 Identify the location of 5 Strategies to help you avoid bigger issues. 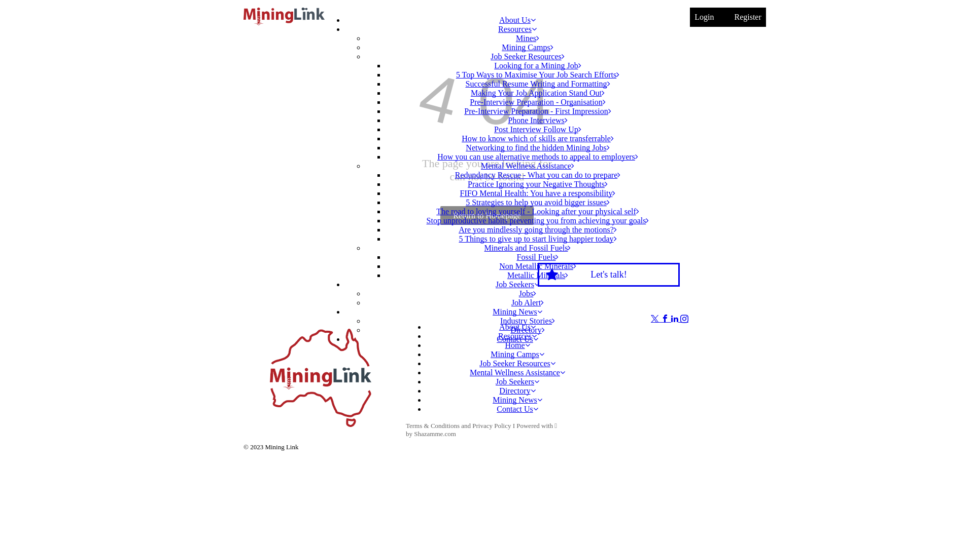
(538, 203).